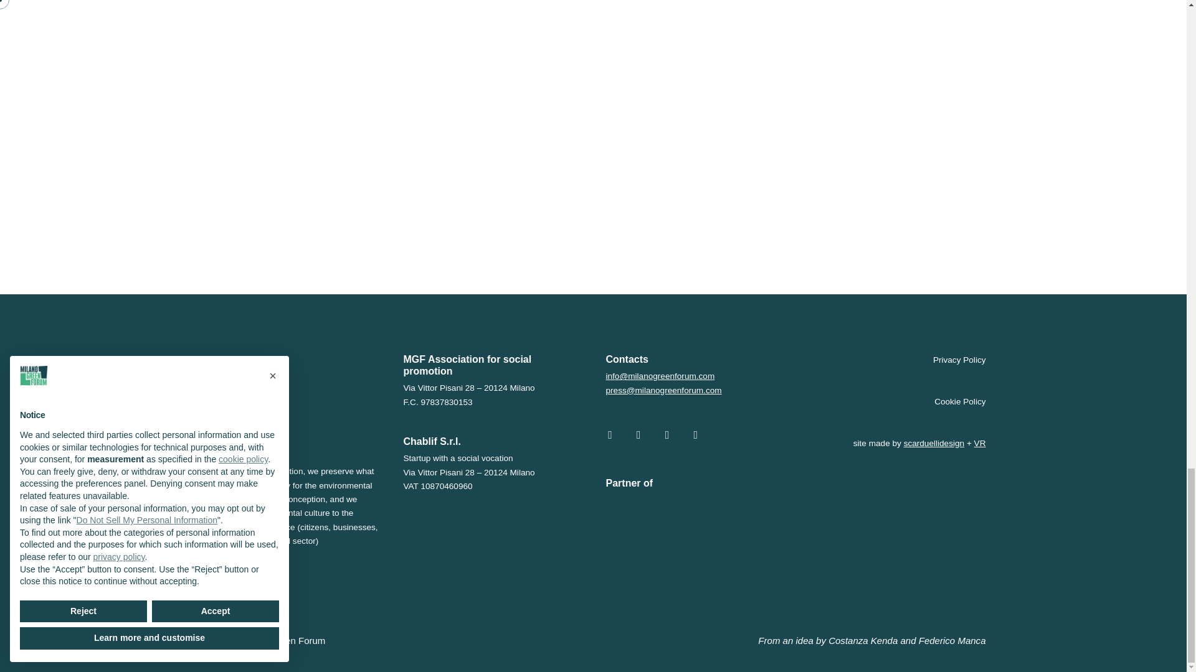 The height and width of the screenshot is (672, 1196). I want to click on instagram, so click(609, 434).